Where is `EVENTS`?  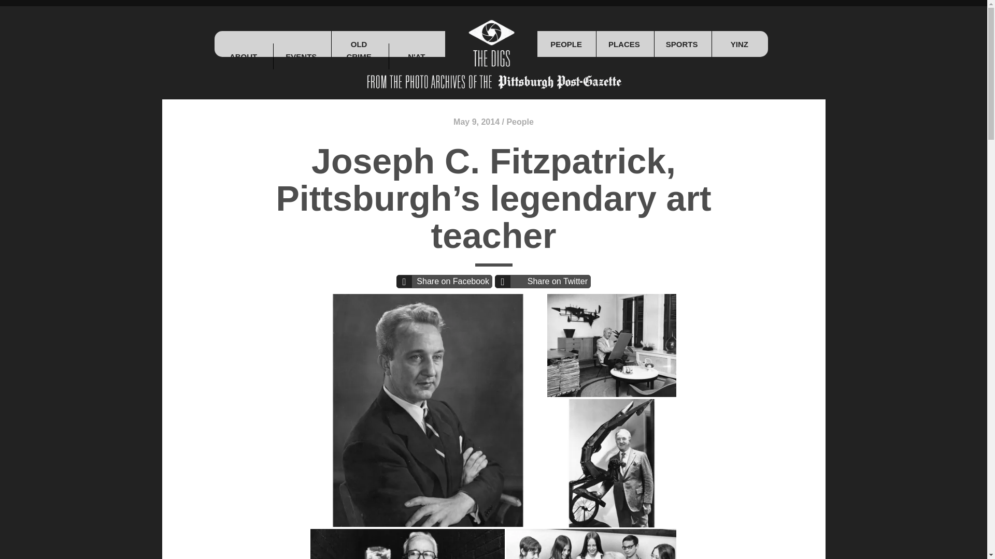
EVENTS is located at coordinates (301, 56).